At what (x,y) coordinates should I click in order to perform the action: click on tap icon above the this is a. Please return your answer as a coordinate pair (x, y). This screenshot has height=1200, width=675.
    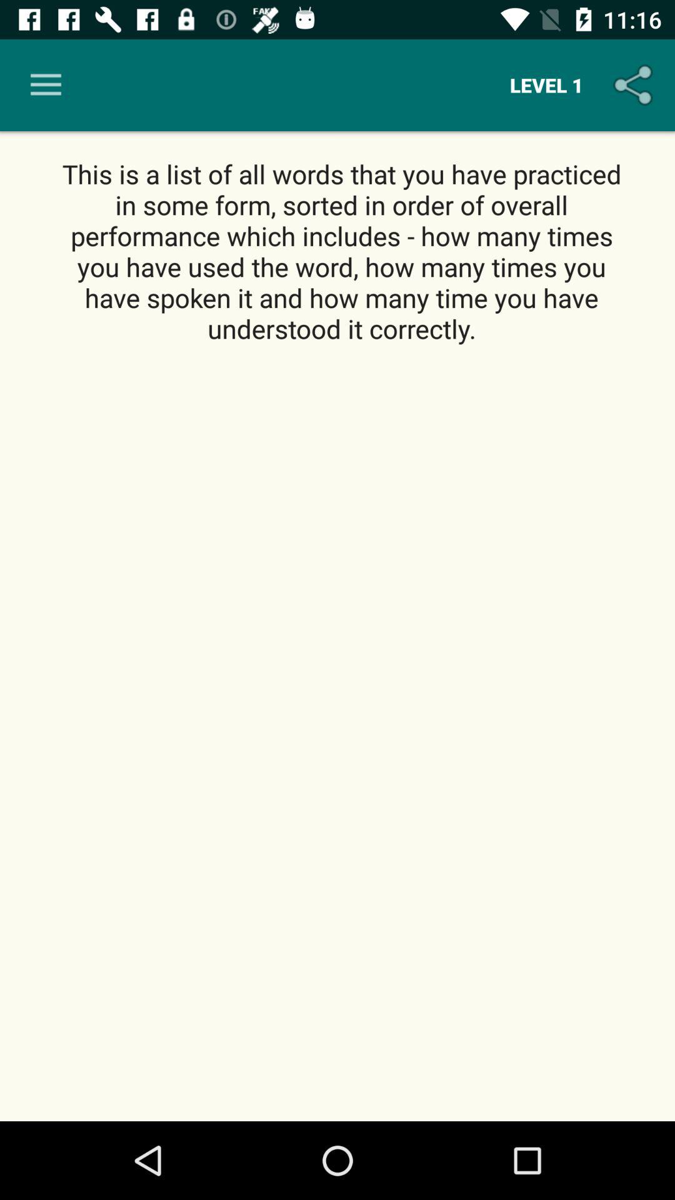
    Looking at the image, I should click on (46, 85).